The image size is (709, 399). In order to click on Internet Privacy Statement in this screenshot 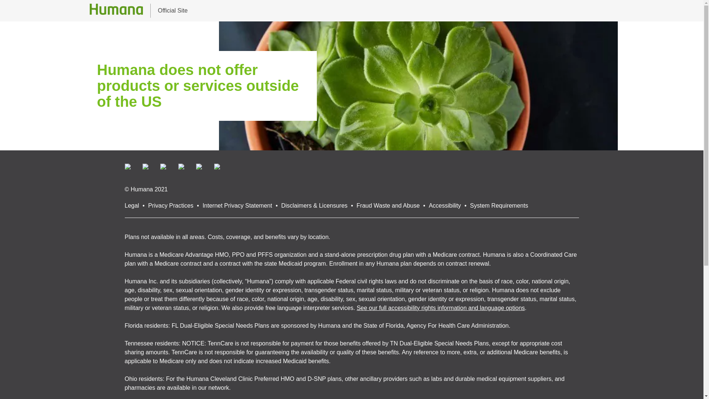, I will do `click(237, 205)`.